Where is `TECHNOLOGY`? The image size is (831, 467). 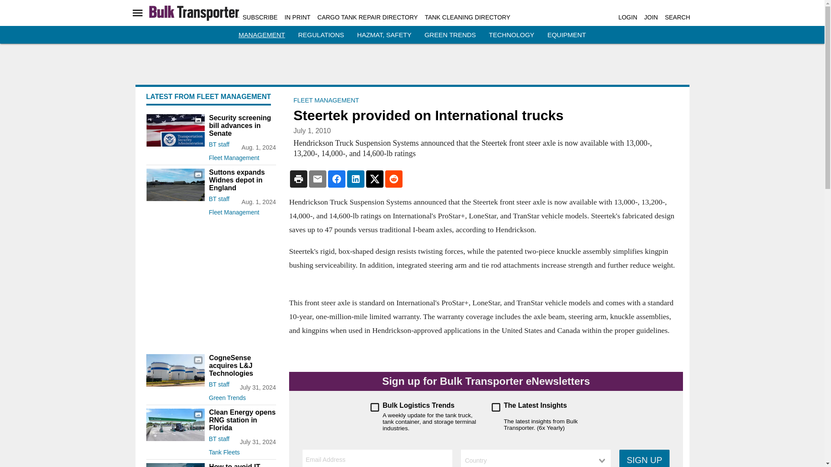
TECHNOLOGY is located at coordinates (512, 35).